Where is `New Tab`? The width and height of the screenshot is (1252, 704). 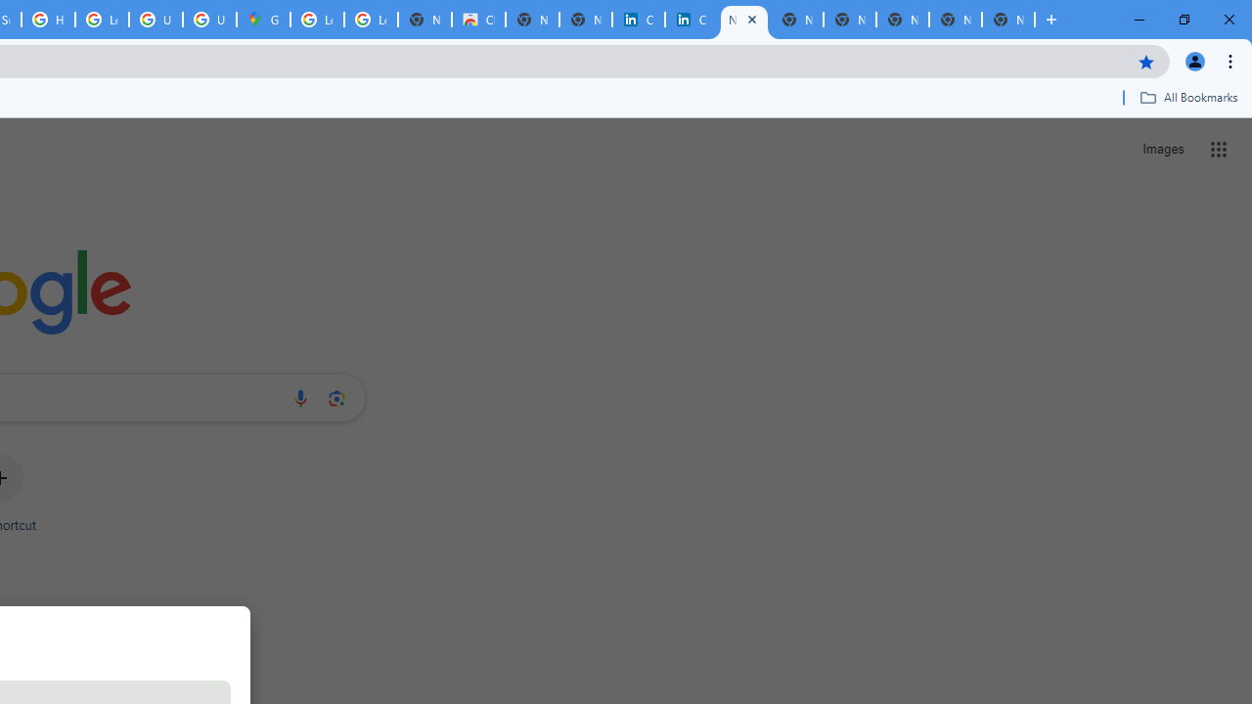
New Tab is located at coordinates (1051, 20).